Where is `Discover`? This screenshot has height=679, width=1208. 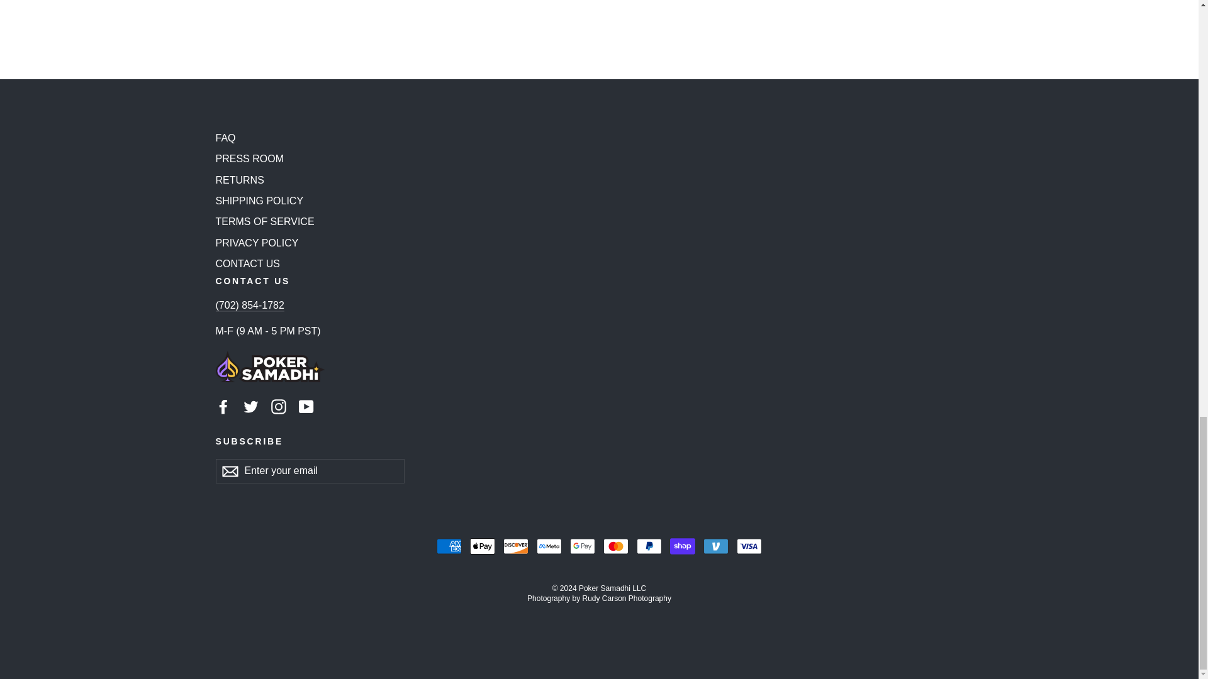 Discover is located at coordinates (516, 546).